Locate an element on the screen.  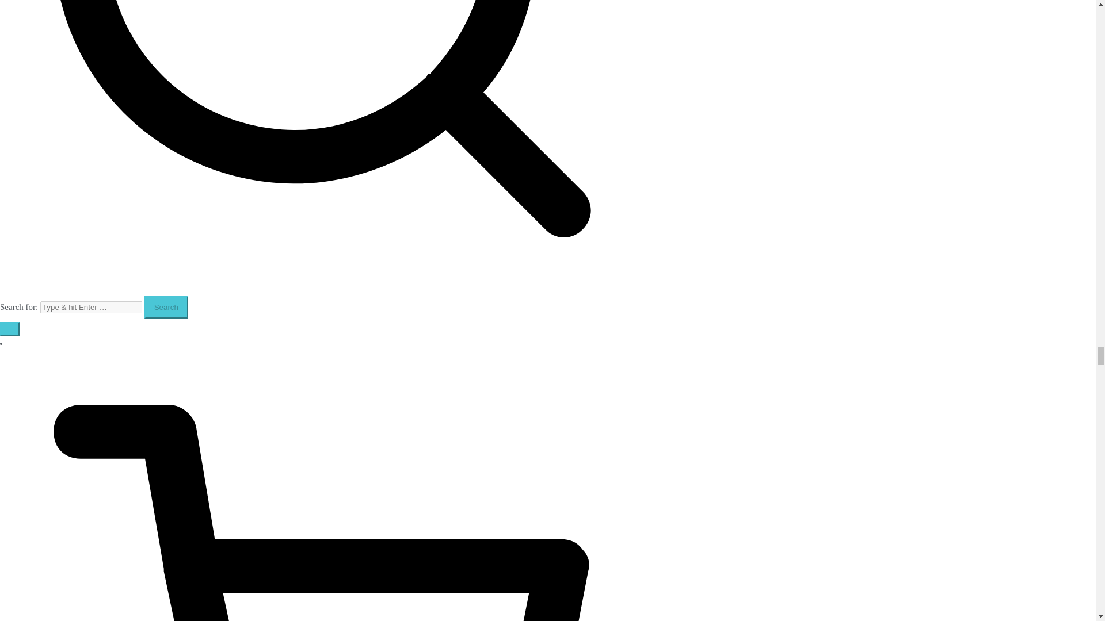
Search is located at coordinates (166, 307).